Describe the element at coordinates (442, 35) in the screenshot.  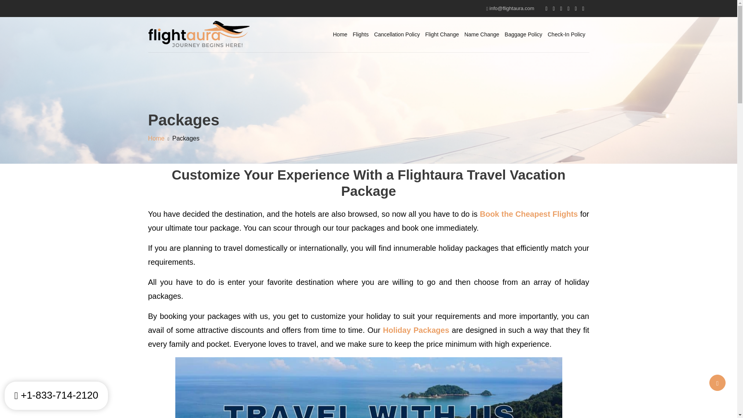
I see `Flight Change` at that location.